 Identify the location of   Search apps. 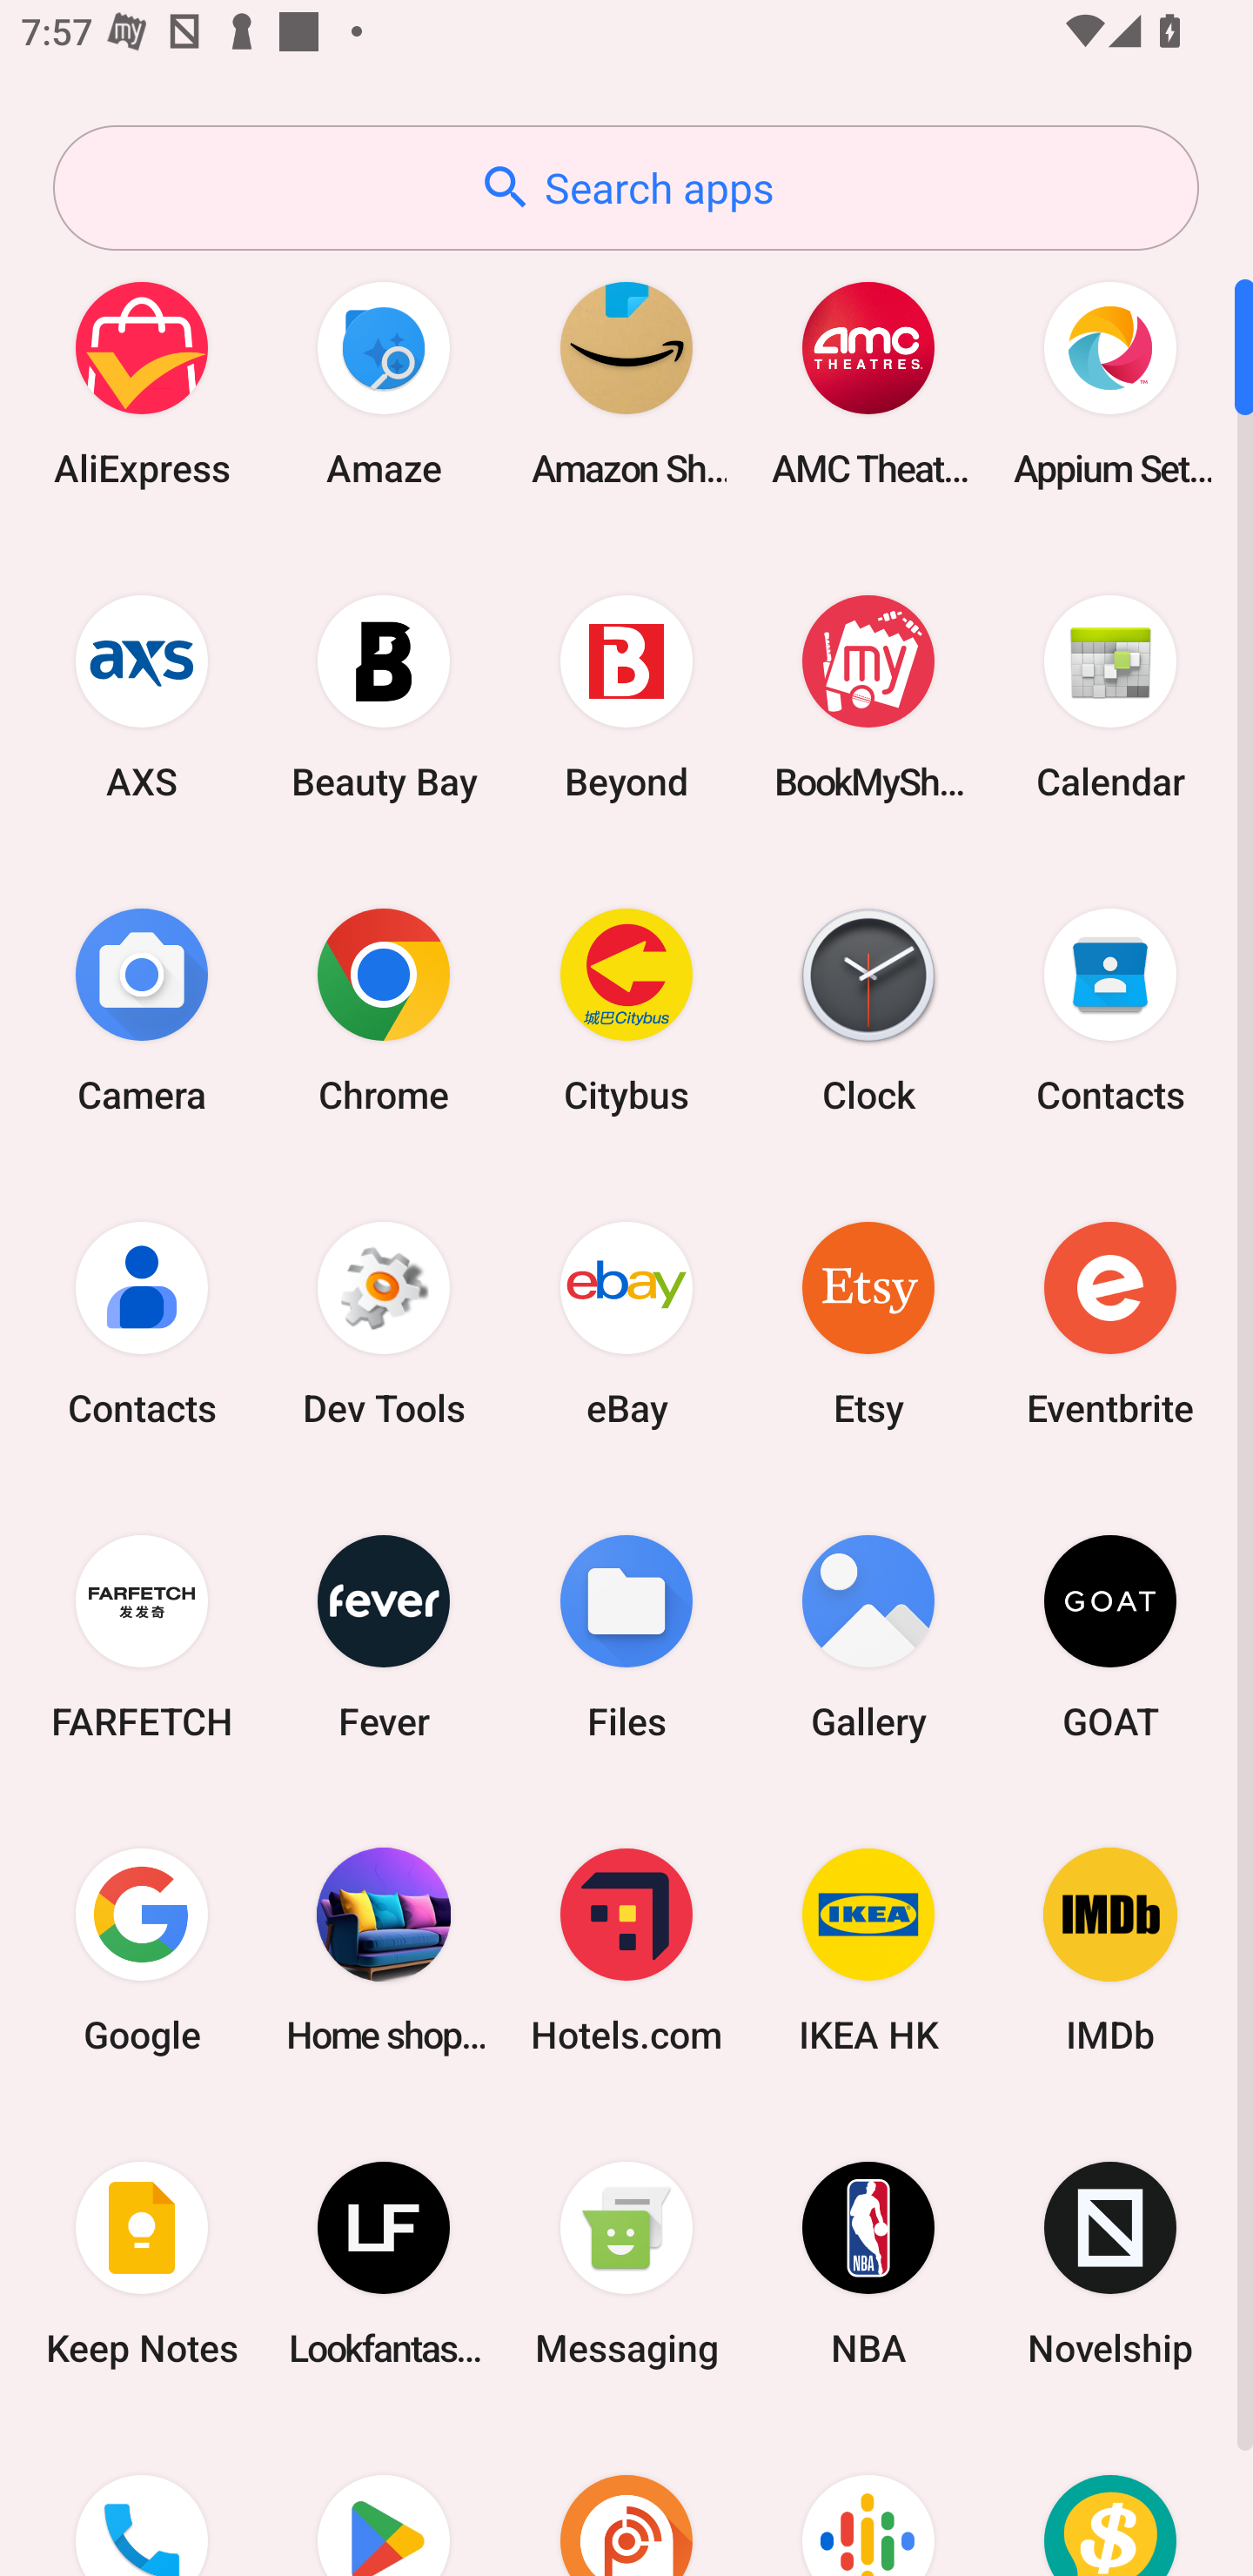
(626, 188).